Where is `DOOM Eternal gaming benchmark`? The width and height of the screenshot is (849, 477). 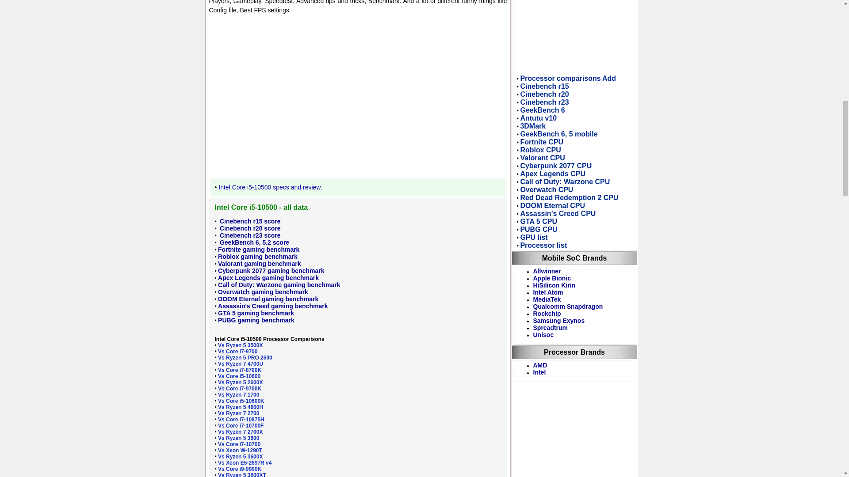 DOOM Eternal gaming benchmark is located at coordinates (268, 299).